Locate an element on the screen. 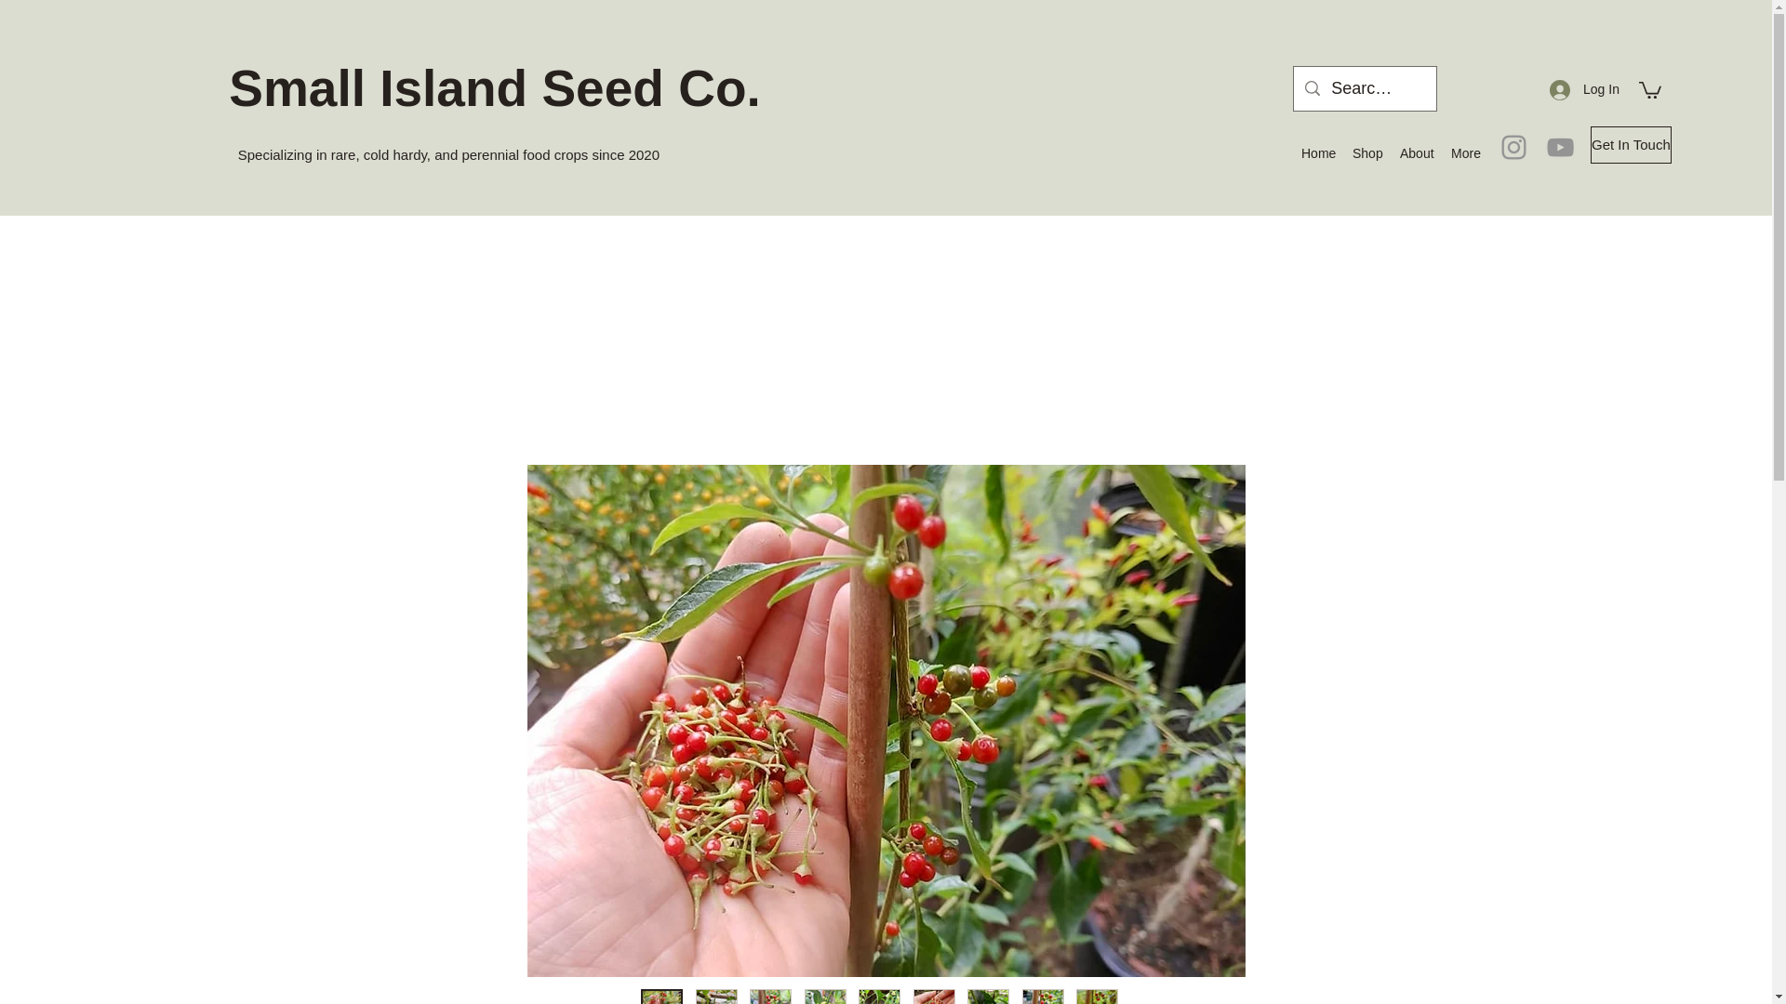  Home is located at coordinates (1317, 153).